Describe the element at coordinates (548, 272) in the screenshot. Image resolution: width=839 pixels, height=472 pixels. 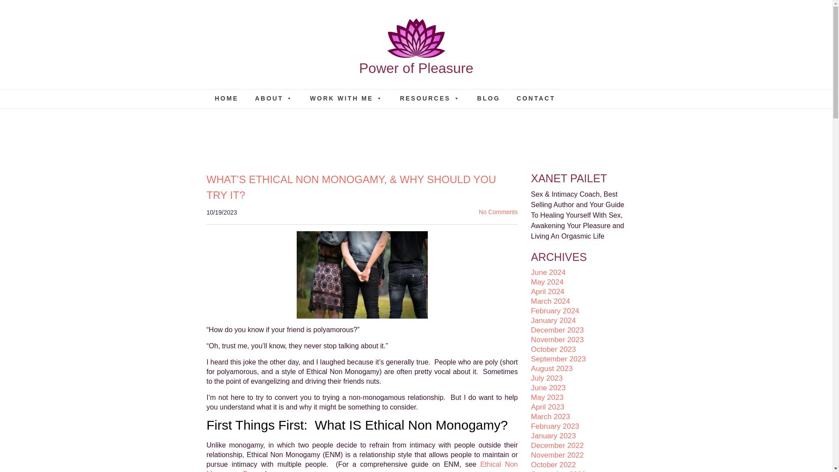
I see `June 2024` at that location.